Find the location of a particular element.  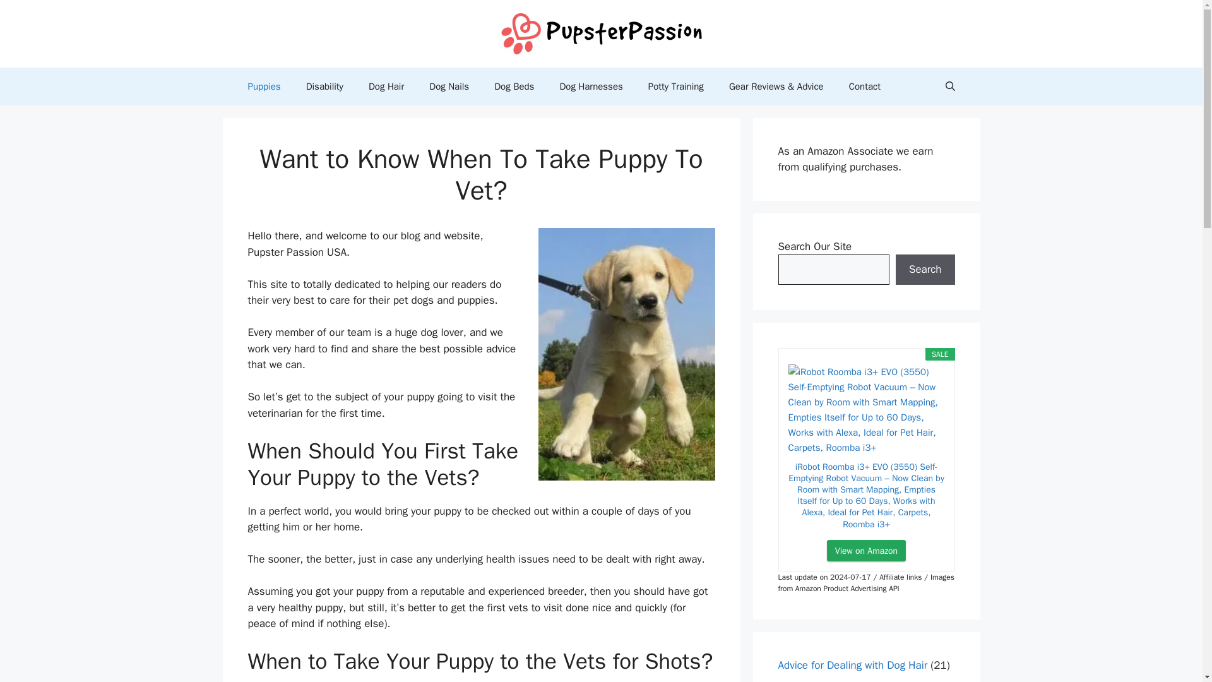

View on Amazon is located at coordinates (866, 551).